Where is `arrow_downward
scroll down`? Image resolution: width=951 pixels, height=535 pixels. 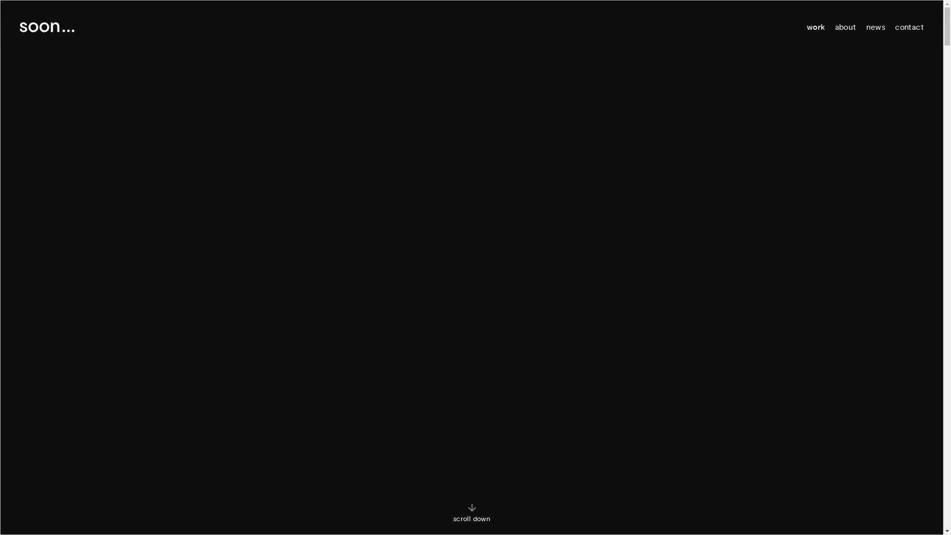
arrow_downward
scroll down is located at coordinates (472, 513).